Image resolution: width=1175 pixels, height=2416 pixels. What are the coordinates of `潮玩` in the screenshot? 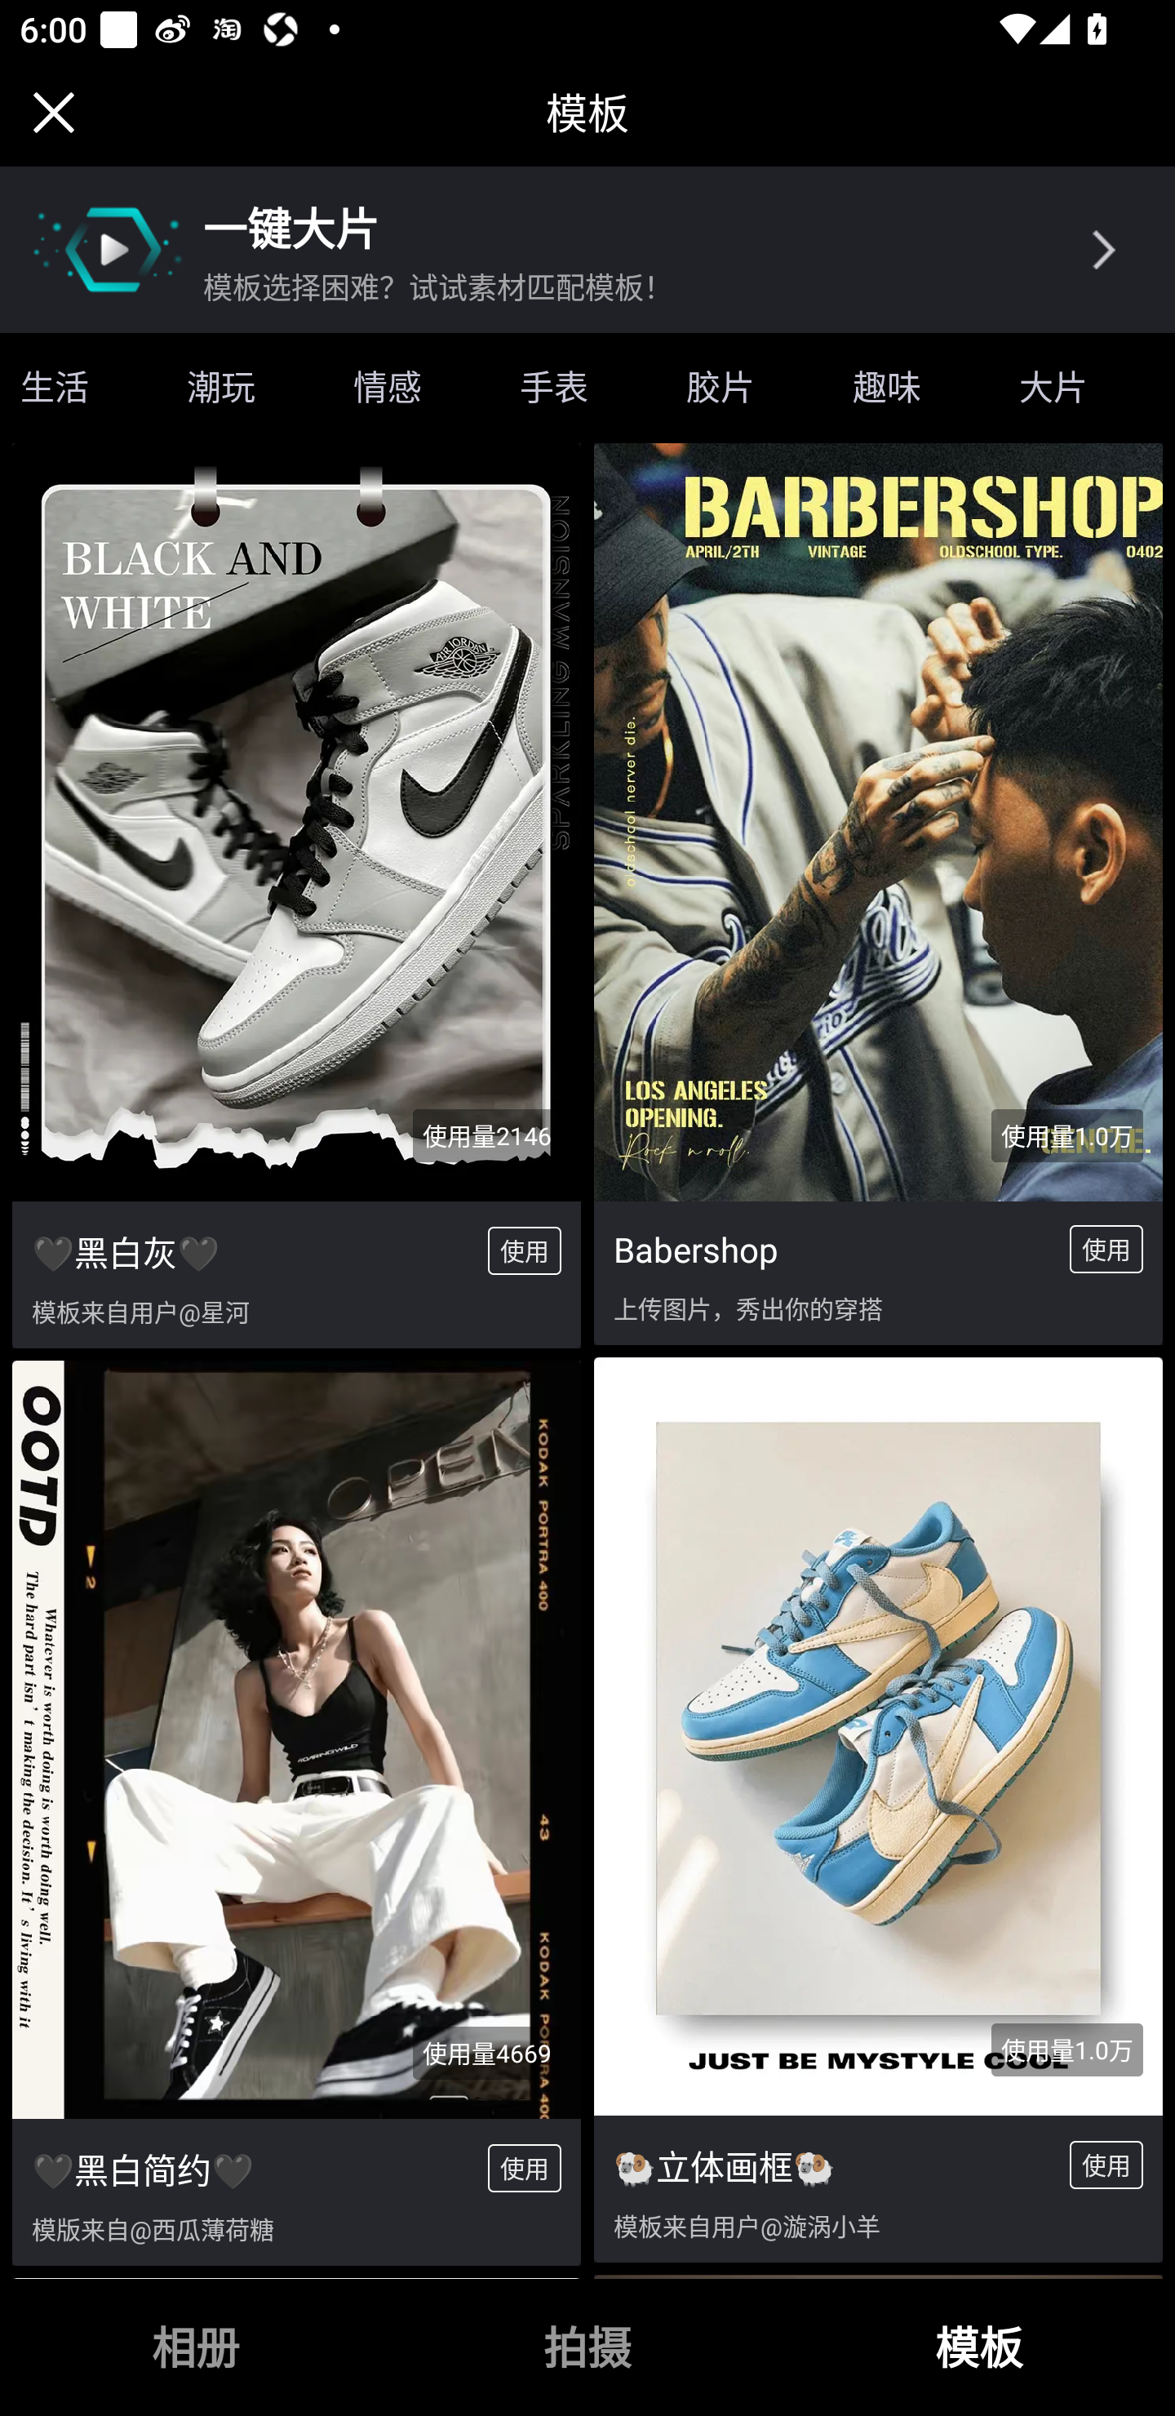 It's located at (220, 386).